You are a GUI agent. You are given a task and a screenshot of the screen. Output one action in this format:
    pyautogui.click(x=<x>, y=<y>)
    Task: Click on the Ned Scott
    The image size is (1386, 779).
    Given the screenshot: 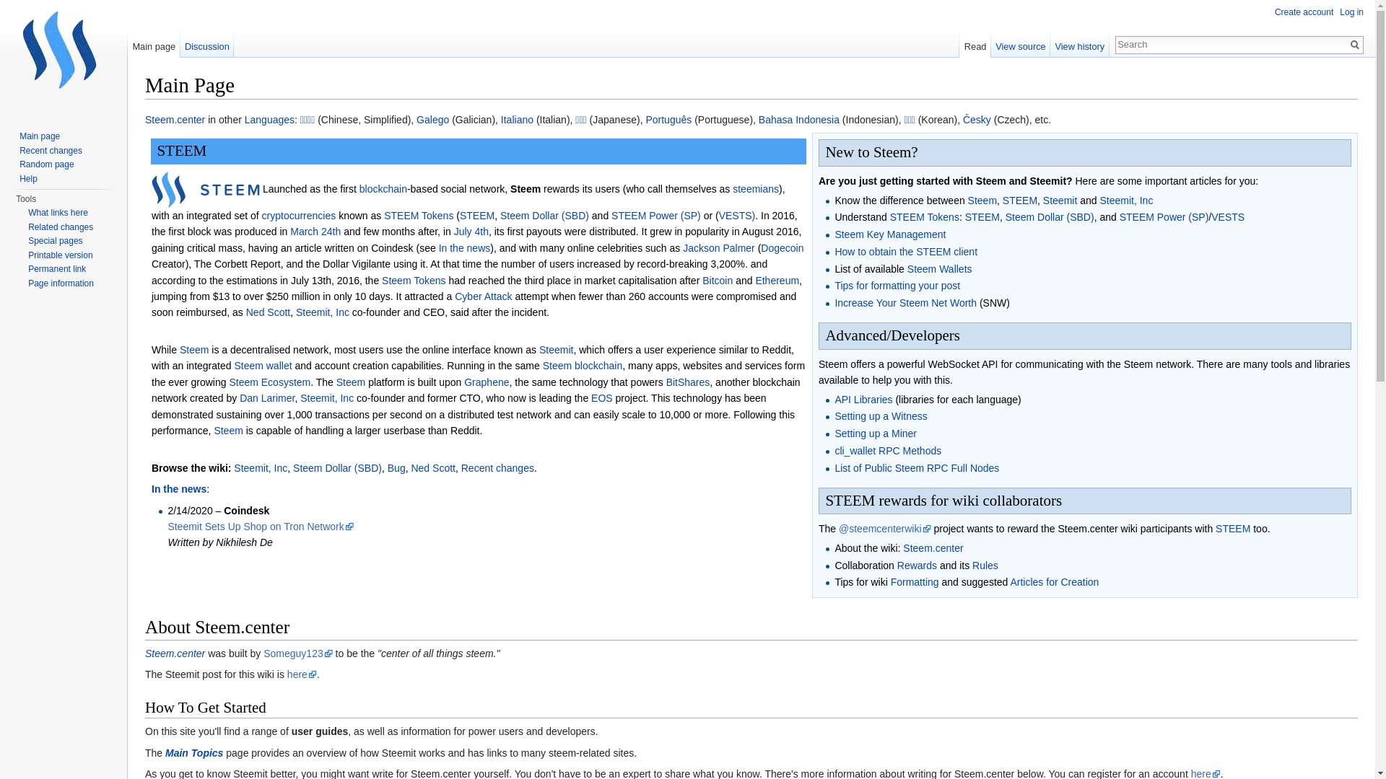 What is the action you would take?
    pyautogui.click(x=433, y=468)
    